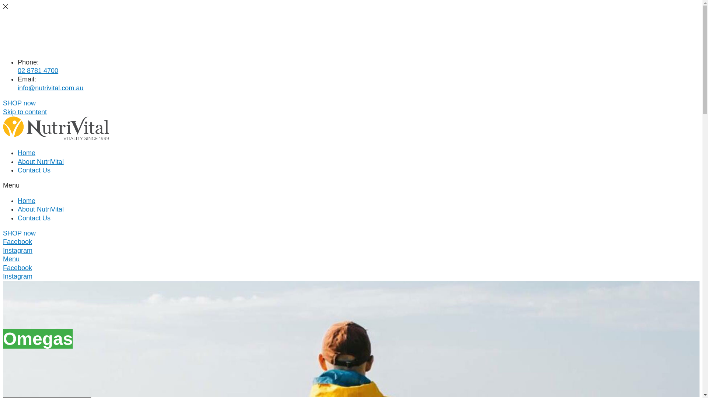 Image resolution: width=708 pixels, height=398 pixels. What do you see at coordinates (38, 71) in the screenshot?
I see `02 8781 4700` at bounding box center [38, 71].